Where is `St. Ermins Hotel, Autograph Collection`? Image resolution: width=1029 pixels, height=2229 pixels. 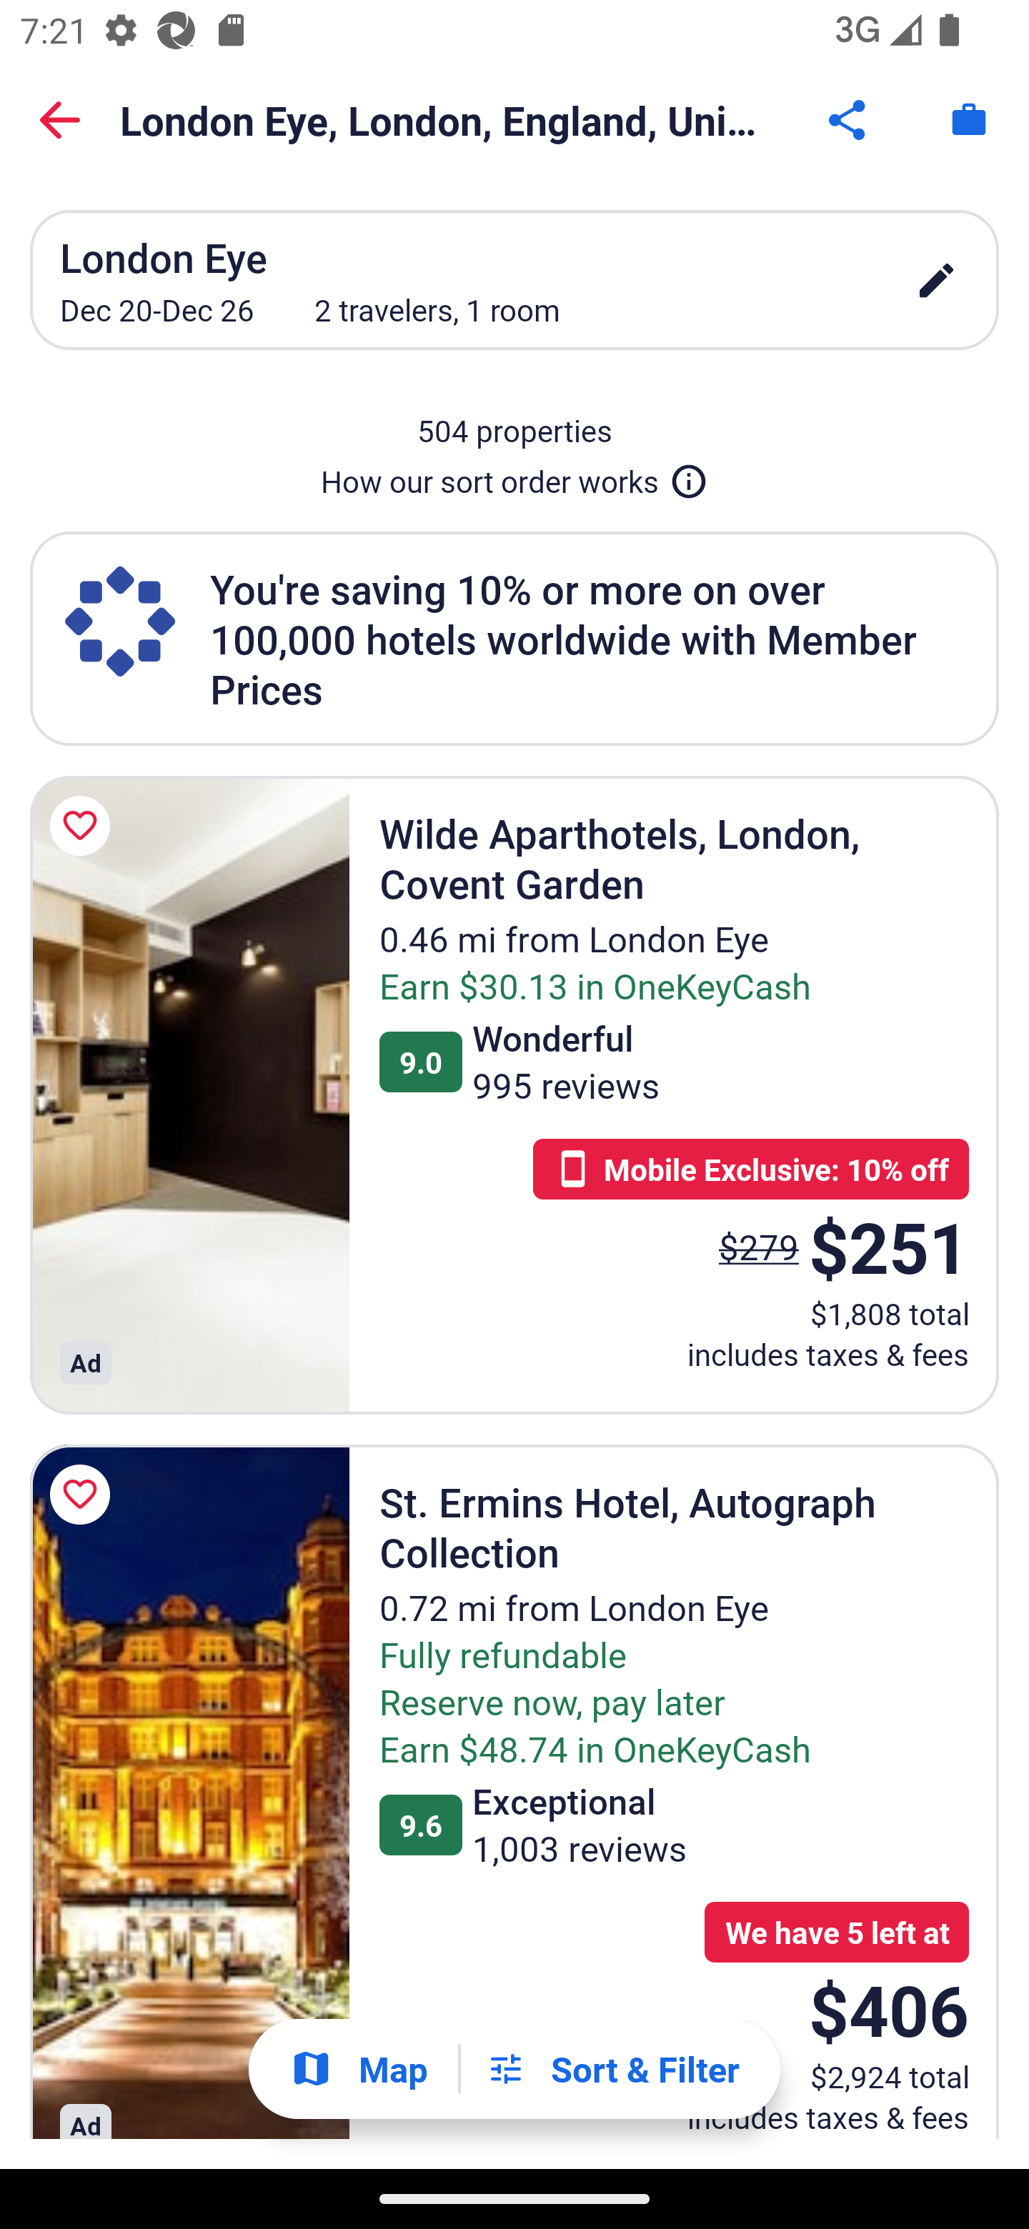
St. Ermins Hotel, Autograph Collection is located at coordinates (189, 1792).